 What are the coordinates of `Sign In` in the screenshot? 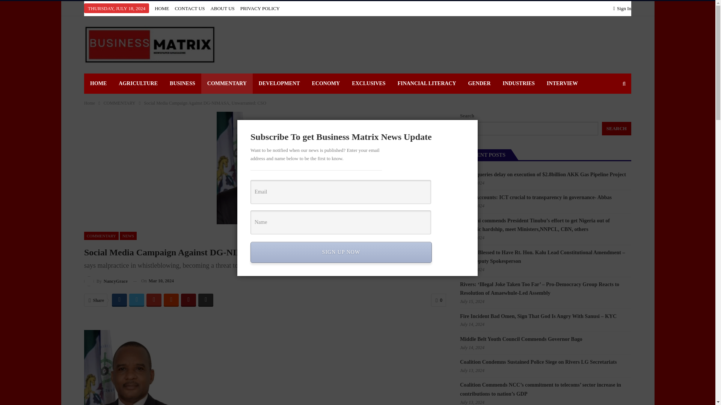 It's located at (622, 9).